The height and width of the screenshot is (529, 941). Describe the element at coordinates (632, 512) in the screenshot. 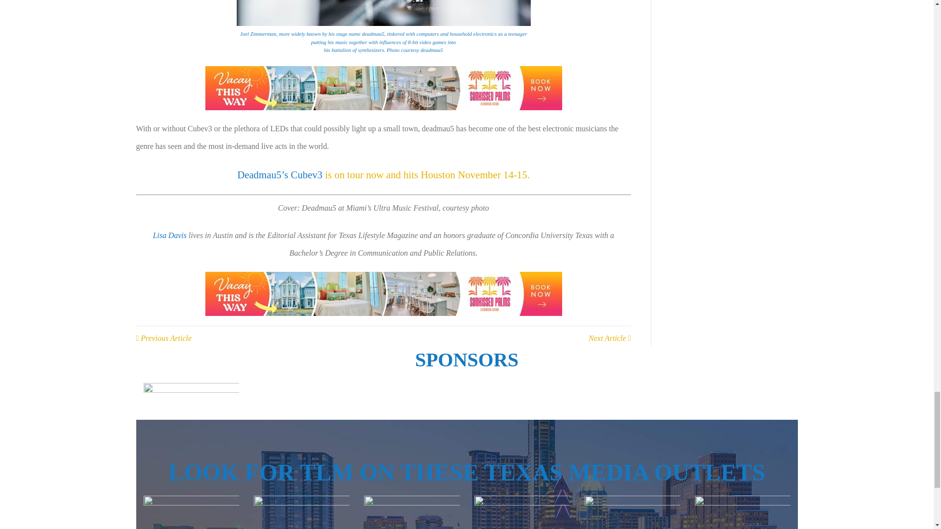

I see `SA Living` at that location.